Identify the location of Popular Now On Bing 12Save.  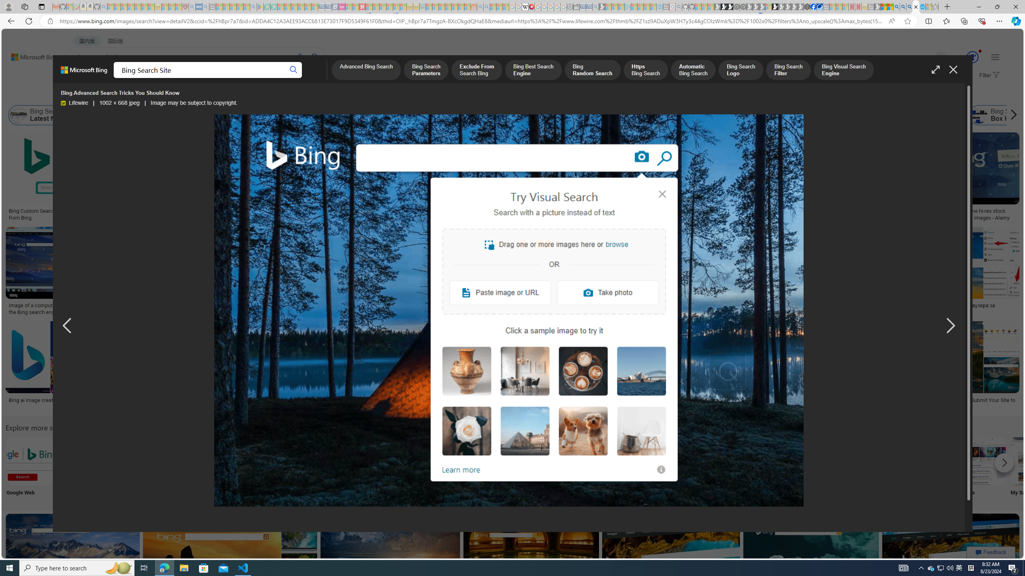
(231, 559).